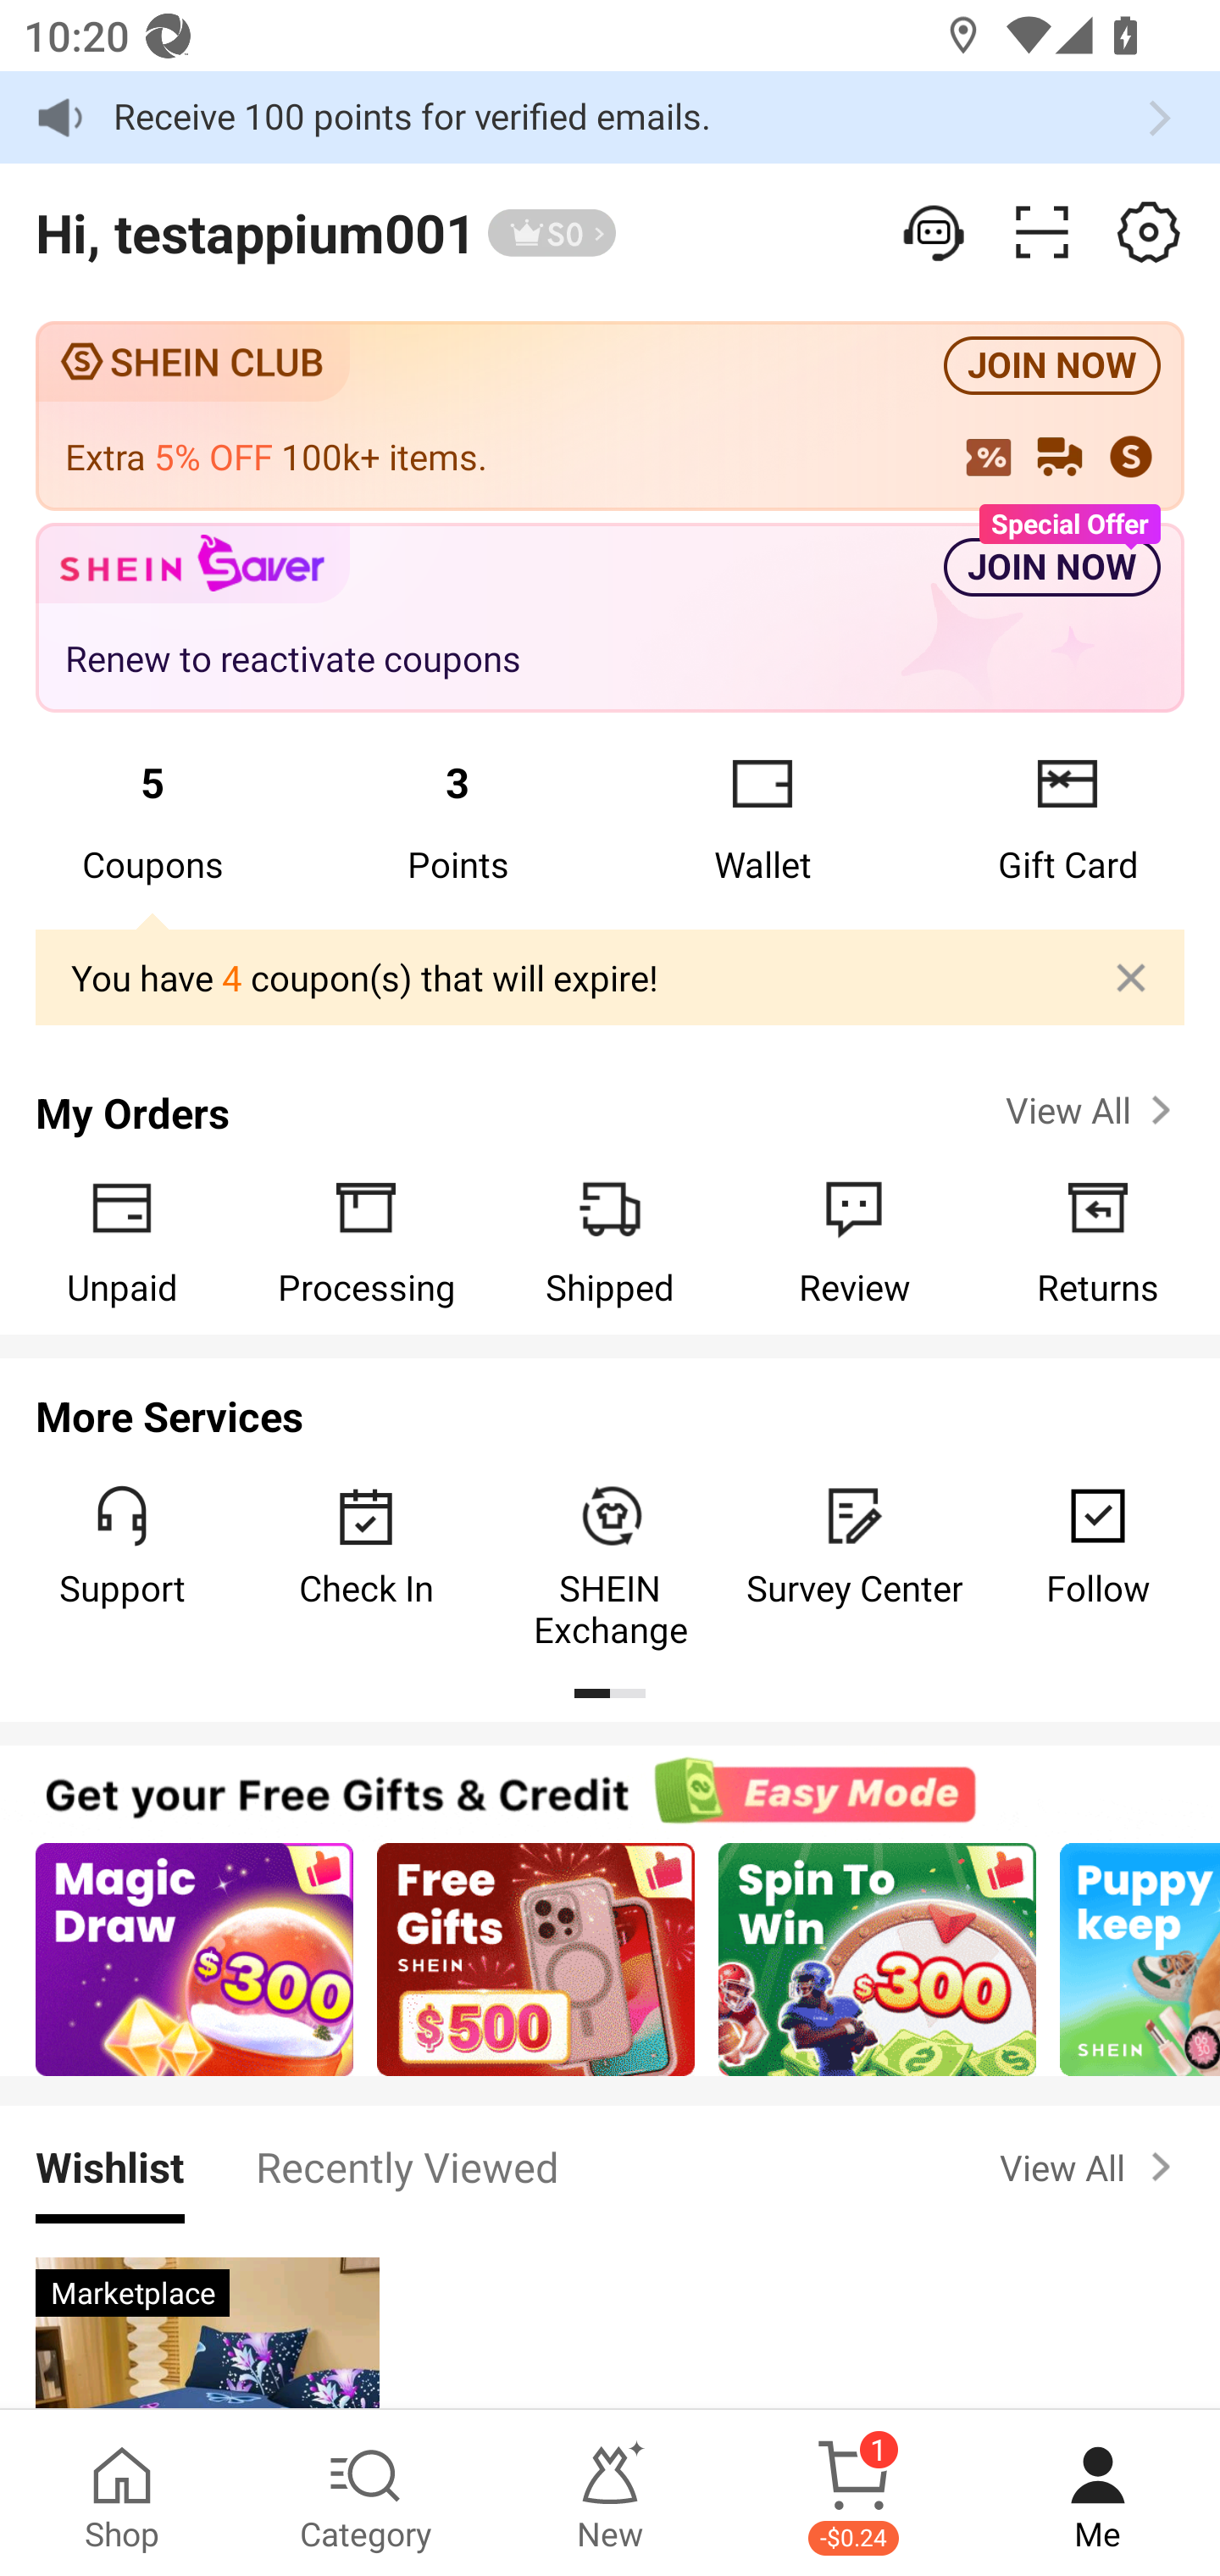 The image size is (1220, 2576). Describe the element at coordinates (366, 2493) in the screenshot. I see `Category` at that location.